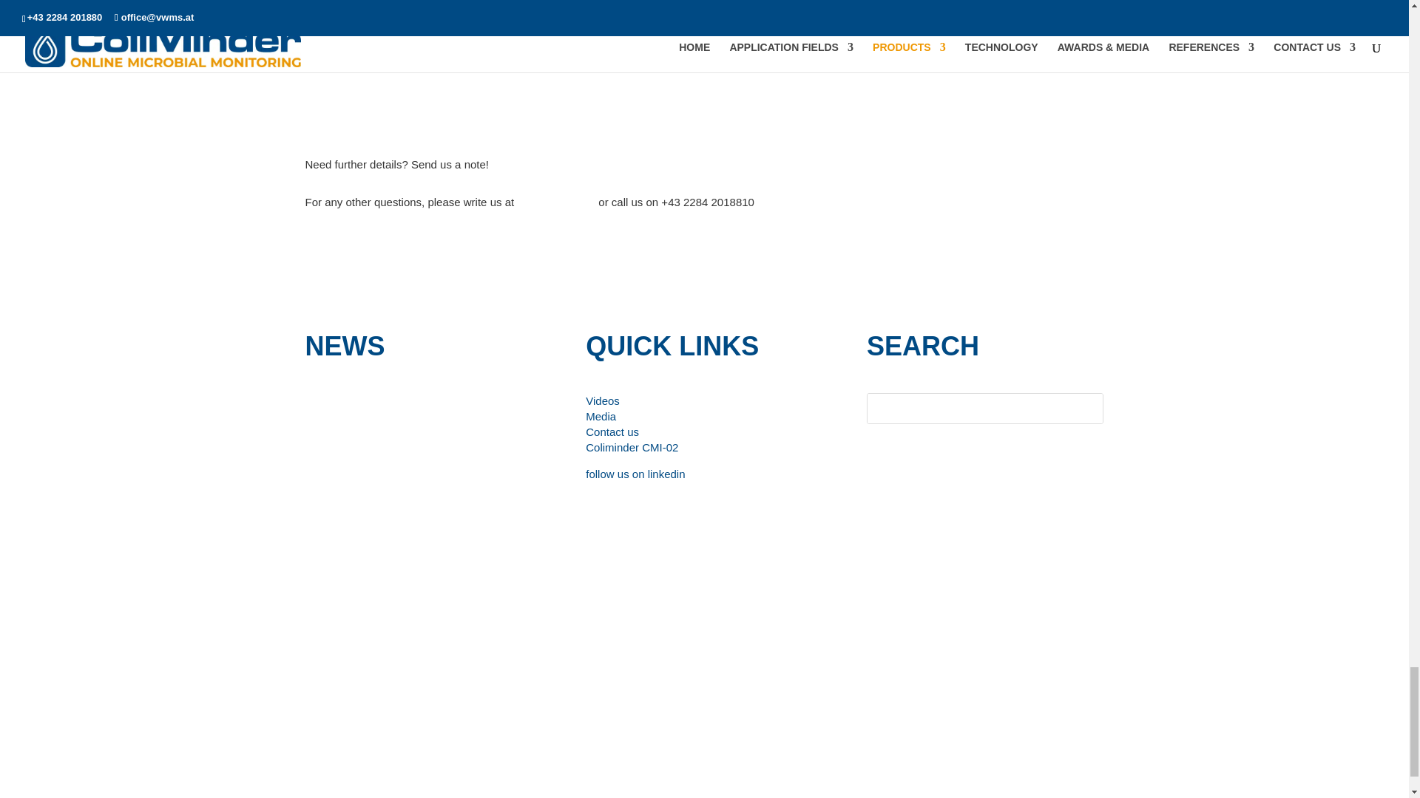  Describe the element at coordinates (1077, 409) in the screenshot. I see `Search` at that location.